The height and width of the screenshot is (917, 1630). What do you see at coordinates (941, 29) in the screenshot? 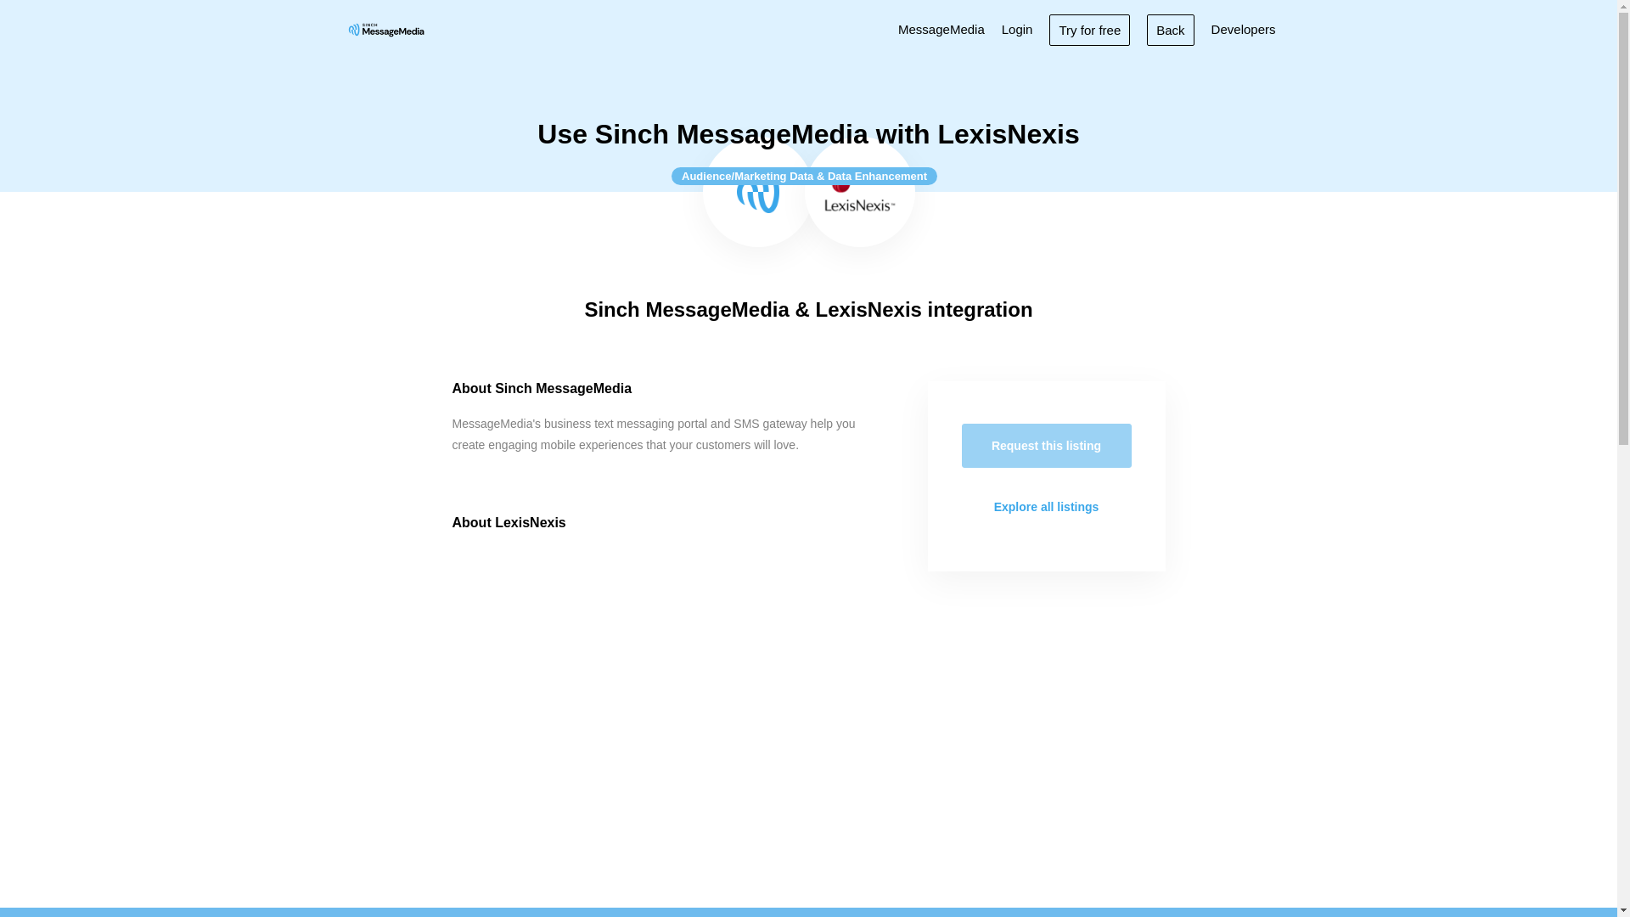
I see `MessageMedia` at bounding box center [941, 29].